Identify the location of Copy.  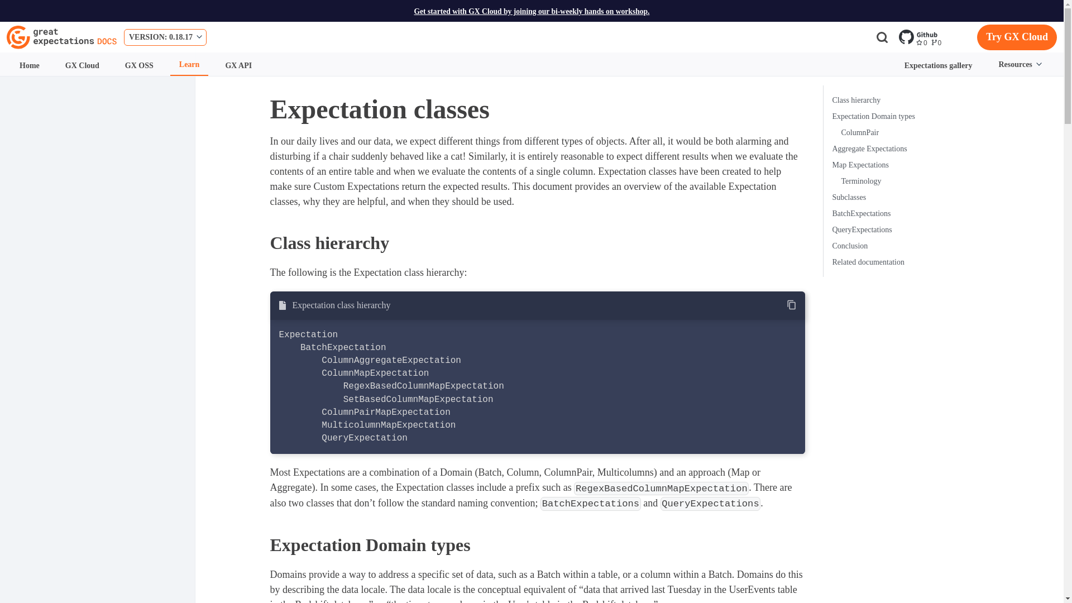
(792, 304).